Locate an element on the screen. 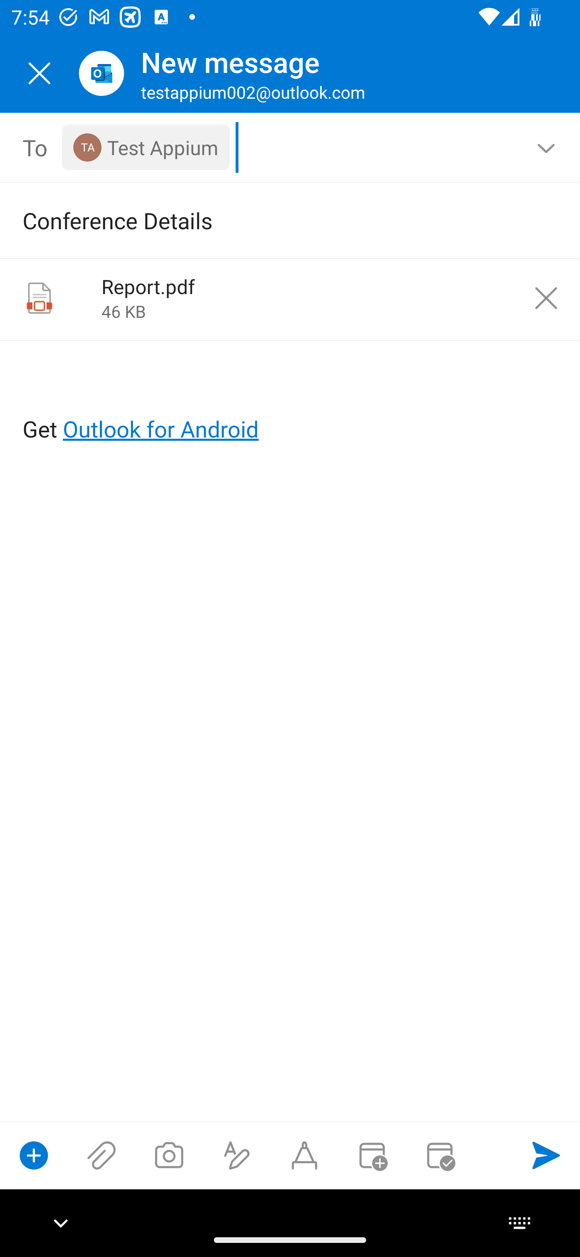 This screenshot has width=580, height=1257. 

Get Outlook for Android is located at coordinates (291, 403).